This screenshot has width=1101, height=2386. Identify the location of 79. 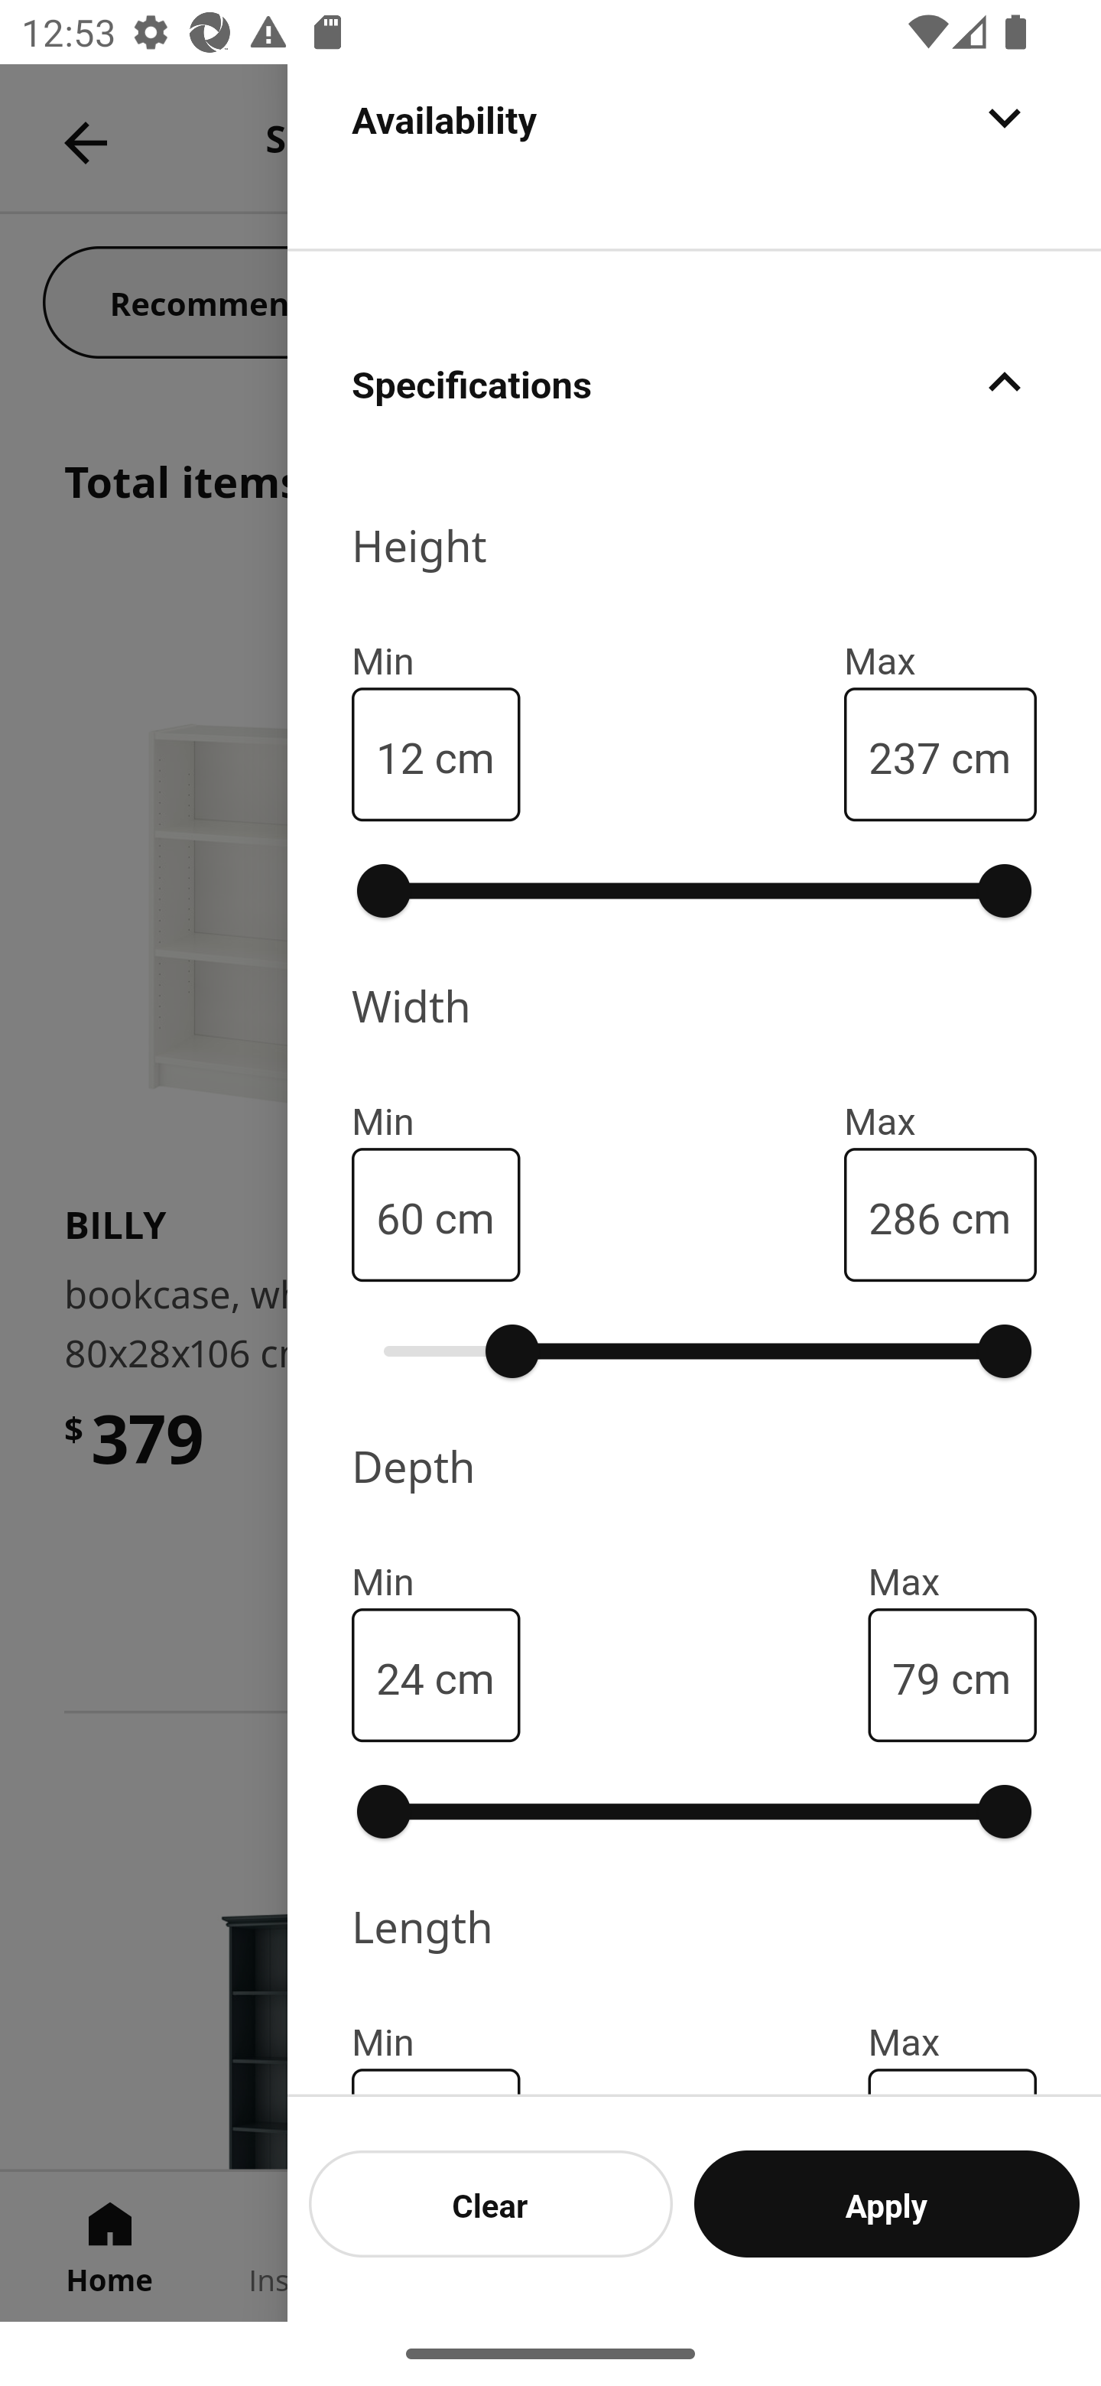
(916, 1676).